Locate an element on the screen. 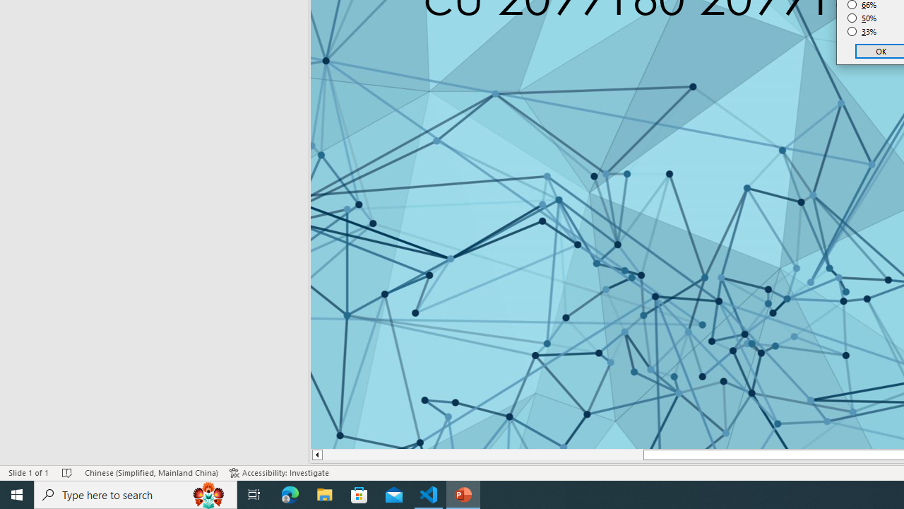 The image size is (904, 509). 50% is located at coordinates (862, 18).